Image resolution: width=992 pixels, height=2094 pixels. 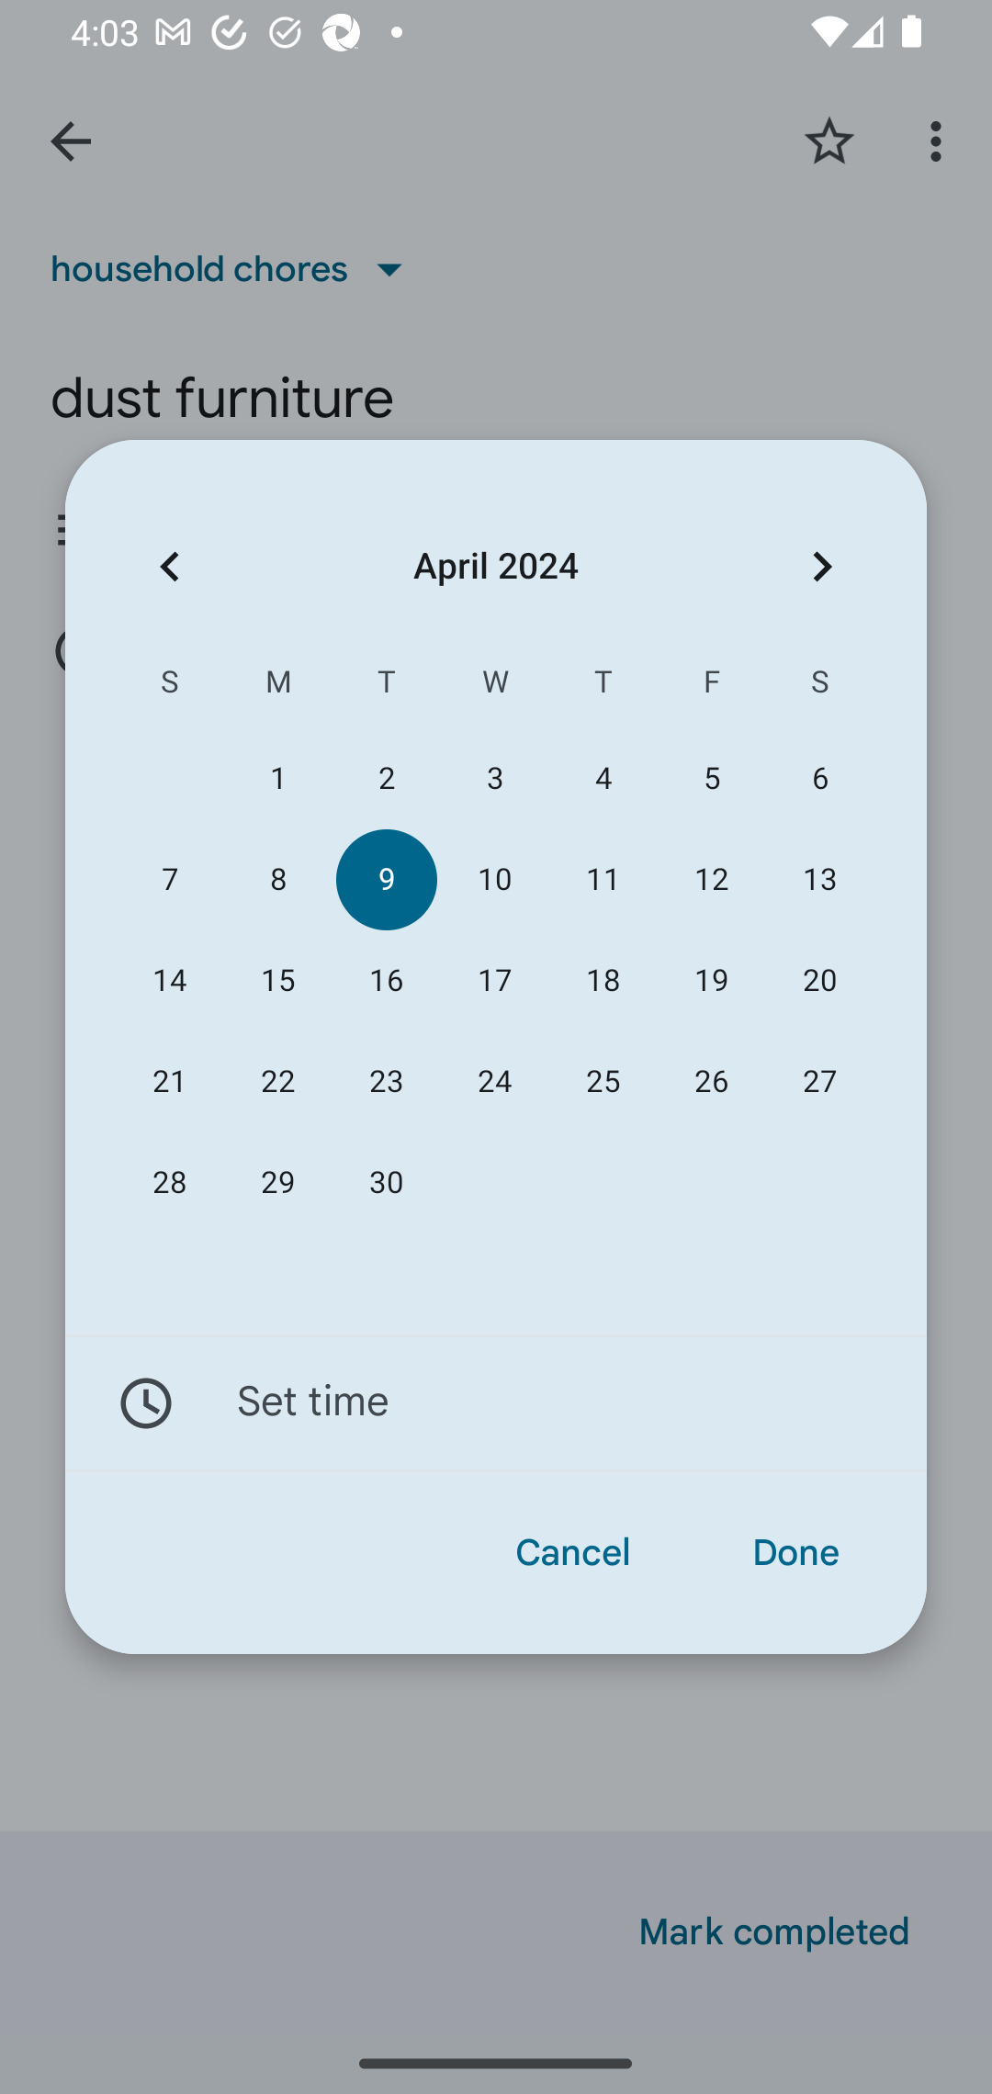 I want to click on 25 25 April 2024, so click(x=603, y=1082).